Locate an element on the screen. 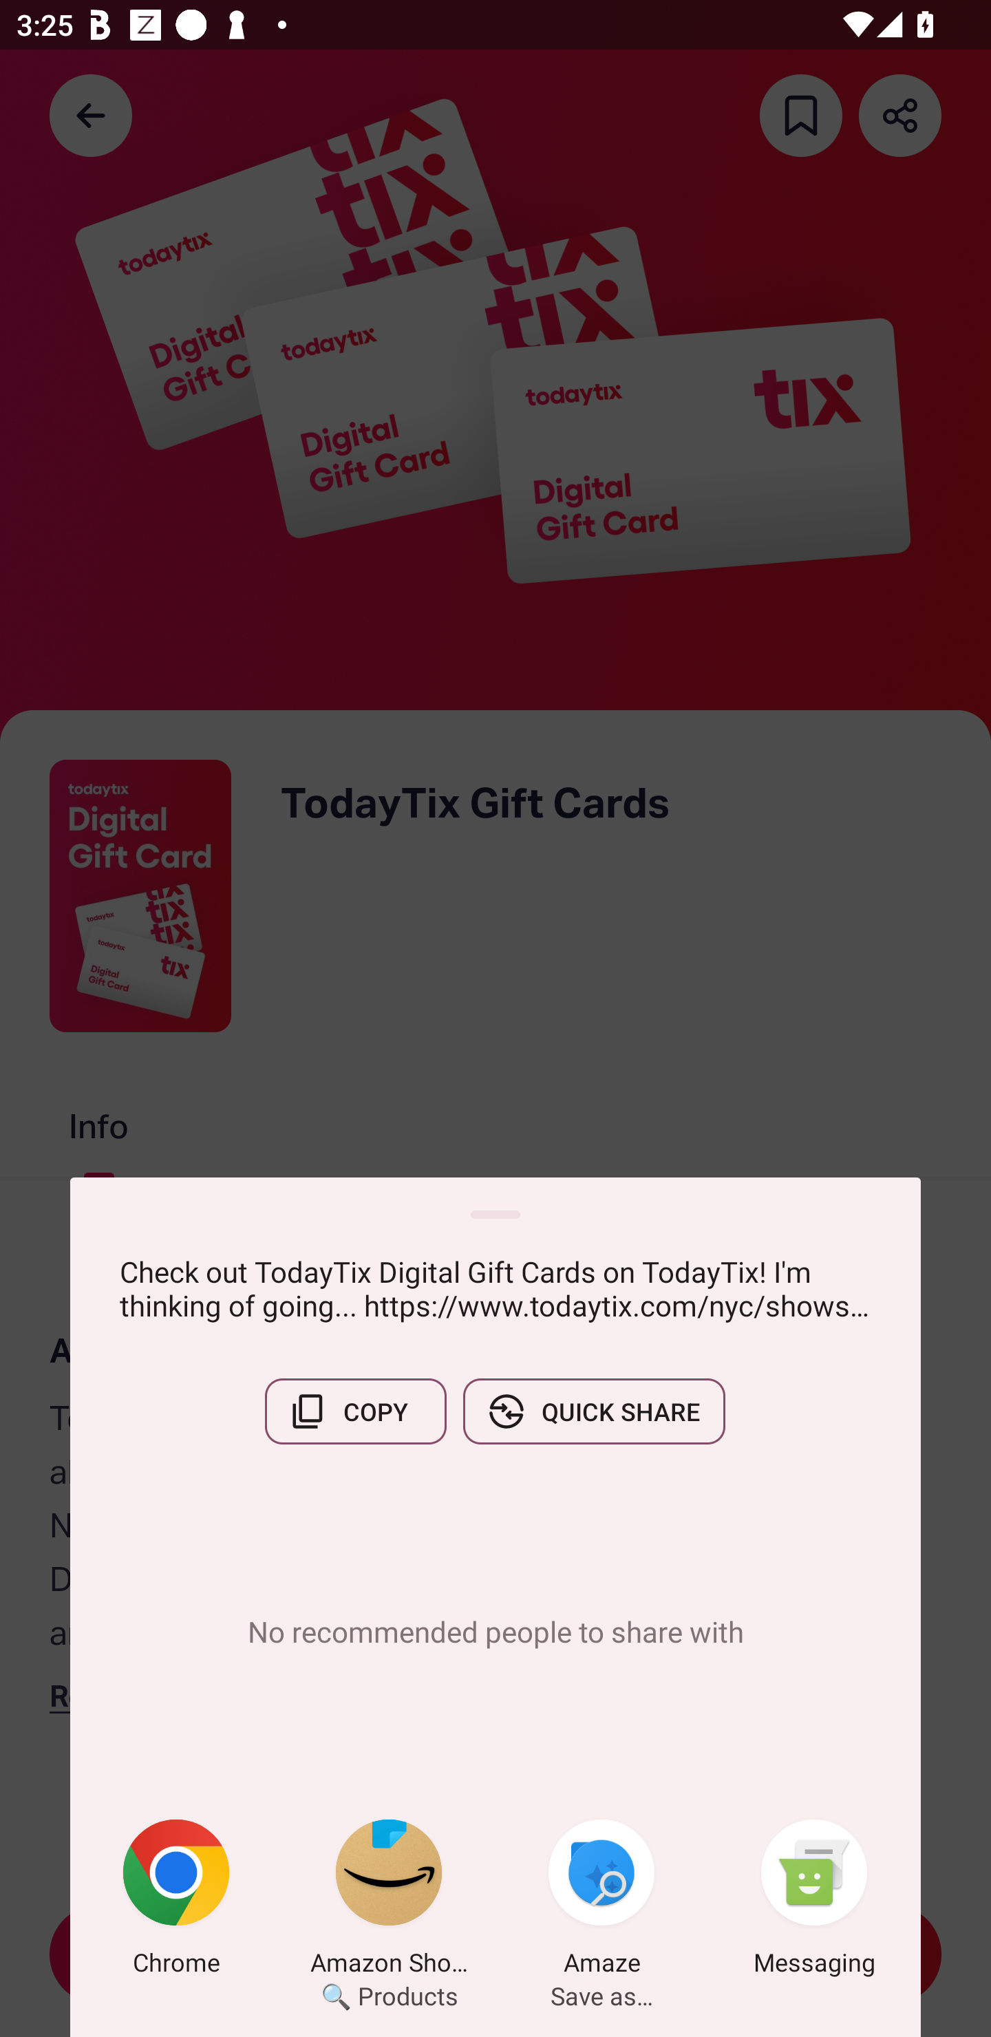  Amaze Save as… is located at coordinates (601, 1901).